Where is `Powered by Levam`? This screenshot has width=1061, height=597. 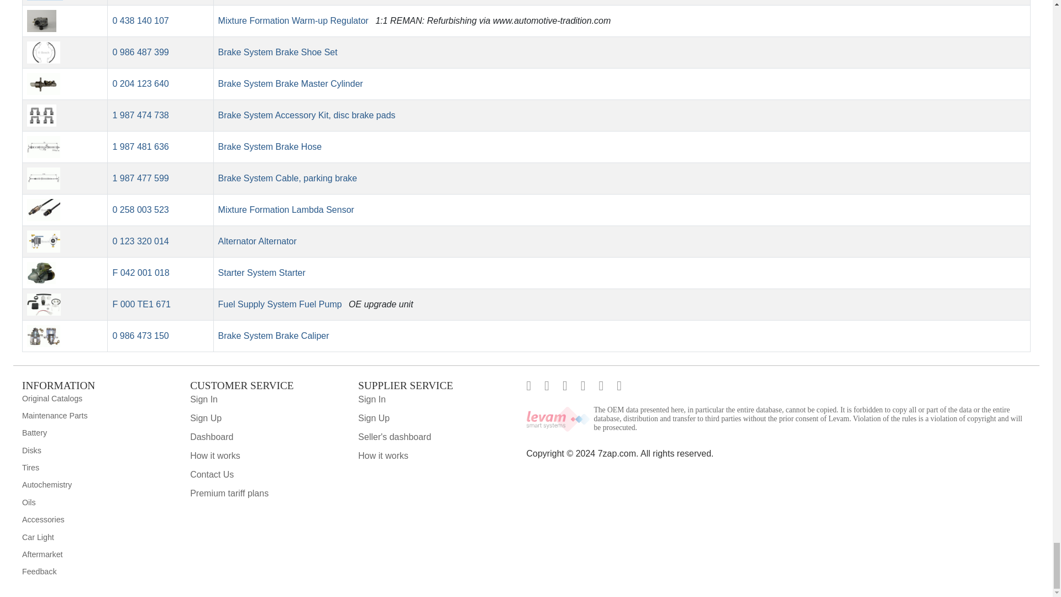
Powered by Levam is located at coordinates (559, 419).